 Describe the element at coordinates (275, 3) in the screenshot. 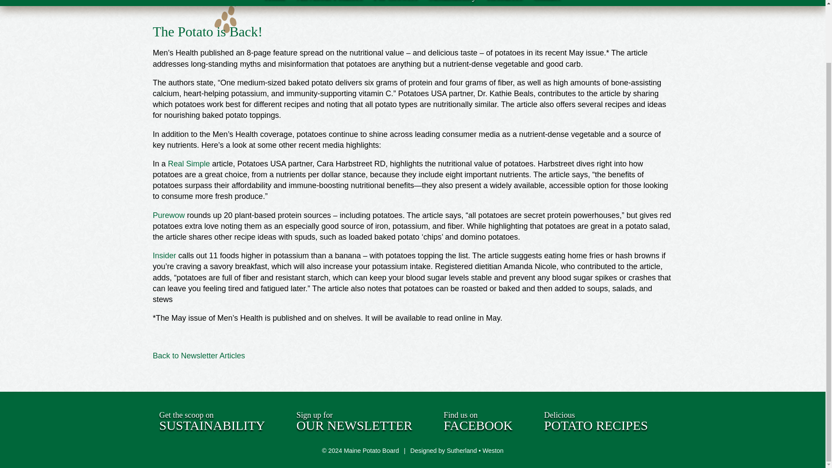

I see `Contact` at that location.